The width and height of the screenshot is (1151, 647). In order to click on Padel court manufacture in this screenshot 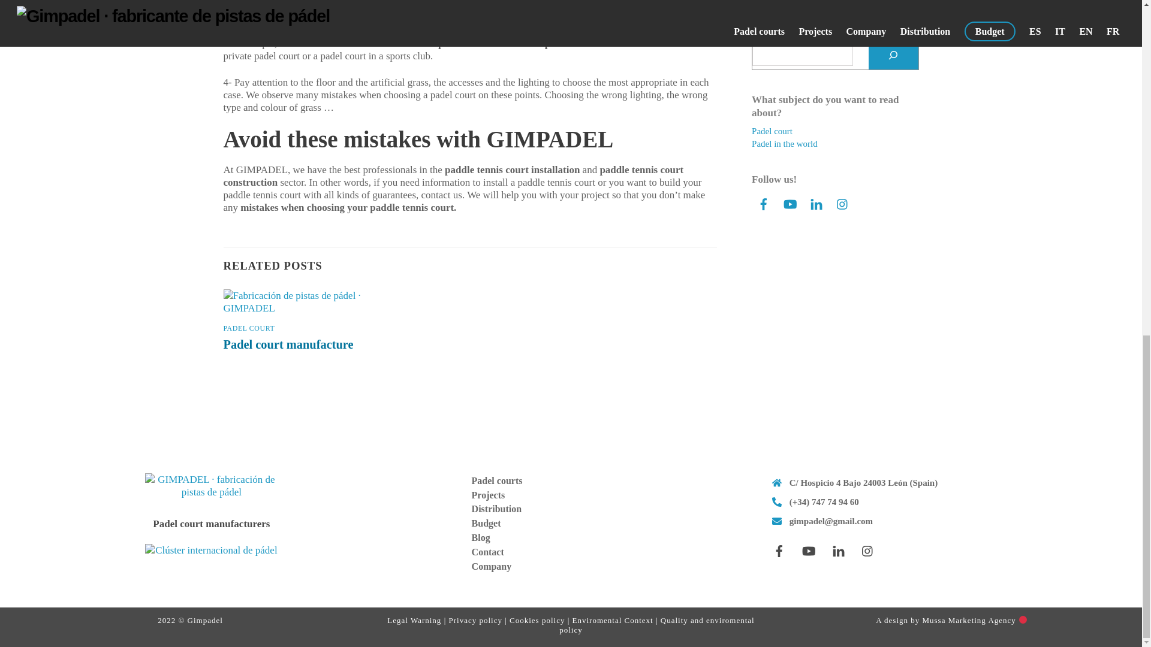, I will do `click(288, 344)`.